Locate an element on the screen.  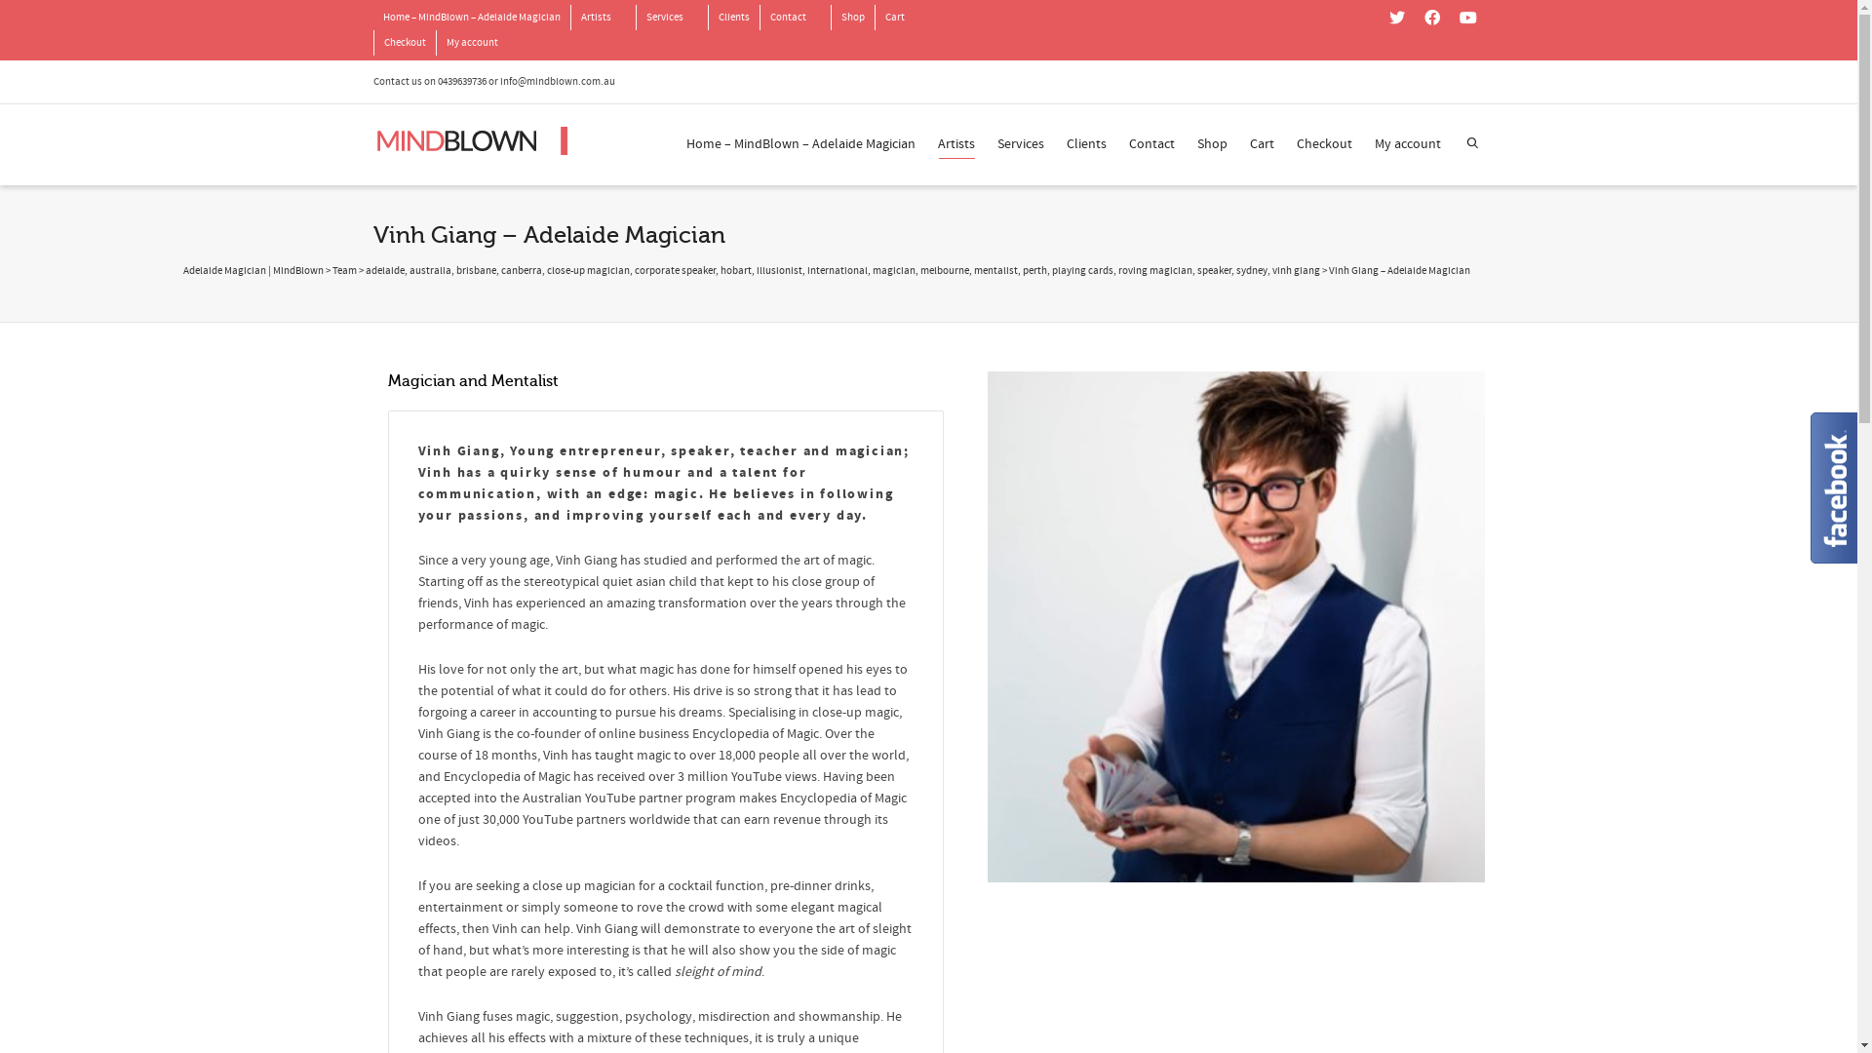
Artists is located at coordinates (597, 18).